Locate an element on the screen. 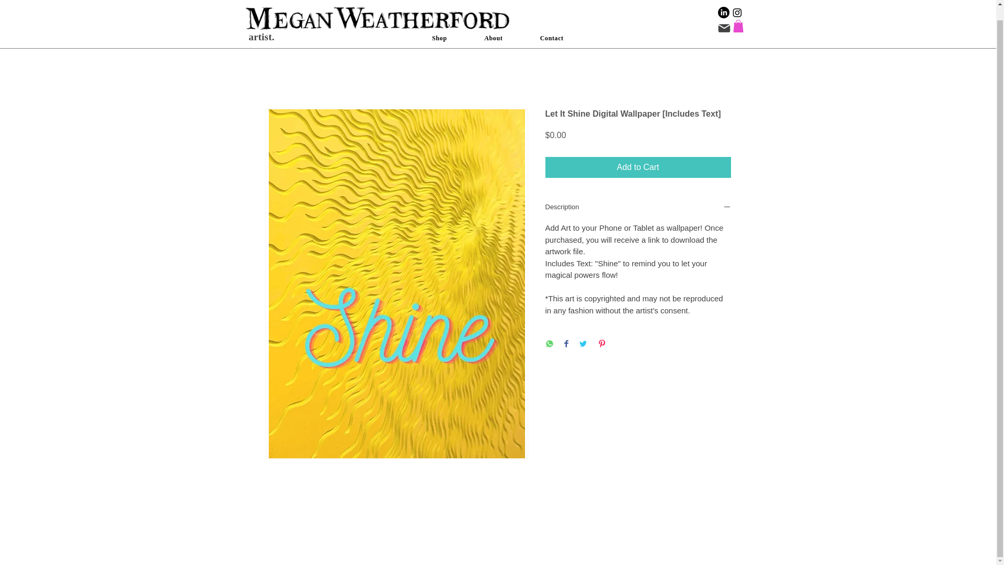 The width and height of the screenshot is (1004, 565). Contact is located at coordinates (551, 25).